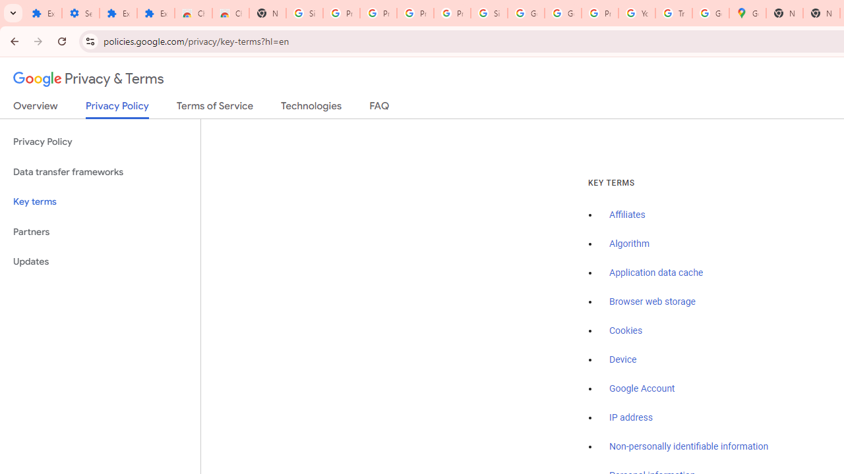 The height and width of the screenshot is (474, 844). Describe the element at coordinates (305, 13) in the screenshot. I see `Sign in - Google Accounts` at that location.